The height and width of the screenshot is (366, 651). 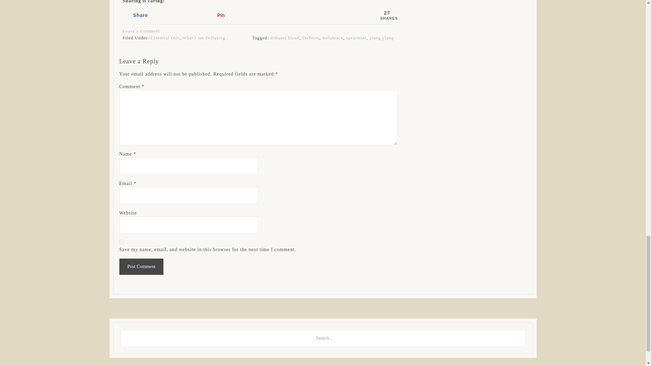 What do you see at coordinates (246, 15) in the screenshot?
I see `Pin` at bounding box center [246, 15].